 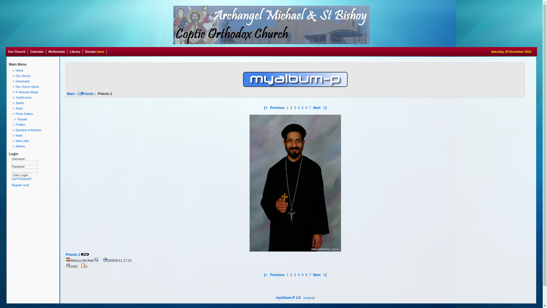 What do you see at coordinates (96, 260) in the screenshot?
I see `More Photos from Billious-MicMek` at bounding box center [96, 260].